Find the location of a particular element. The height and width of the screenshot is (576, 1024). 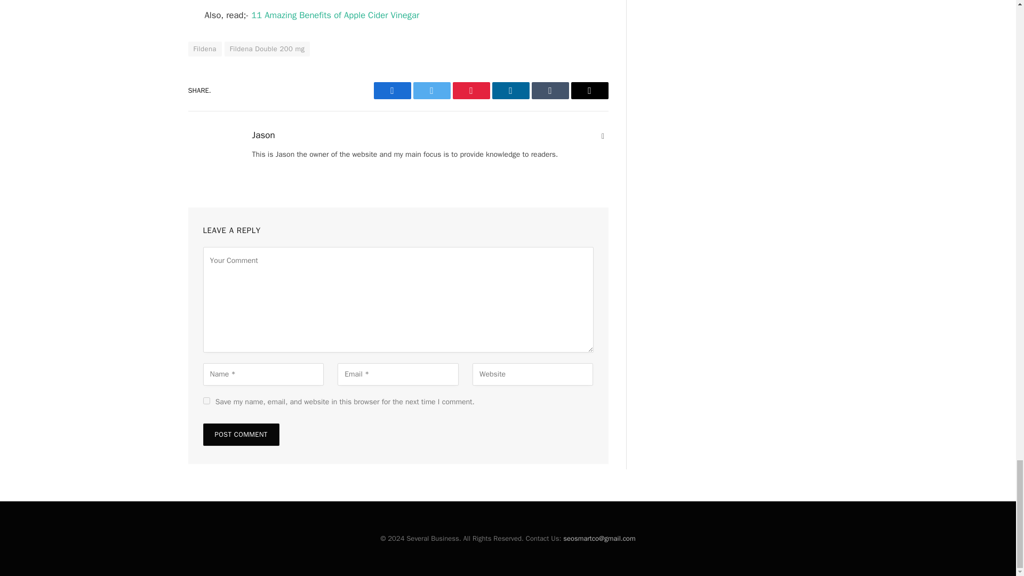

yes is located at coordinates (206, 401).